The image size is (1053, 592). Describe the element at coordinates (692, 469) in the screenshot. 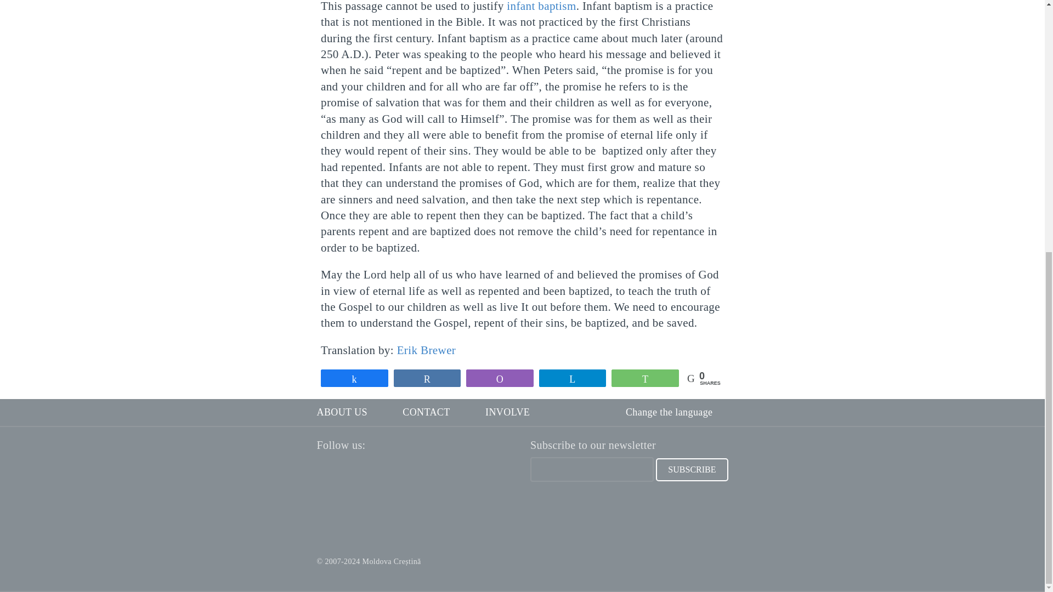

I see `Subscribe` at that location.